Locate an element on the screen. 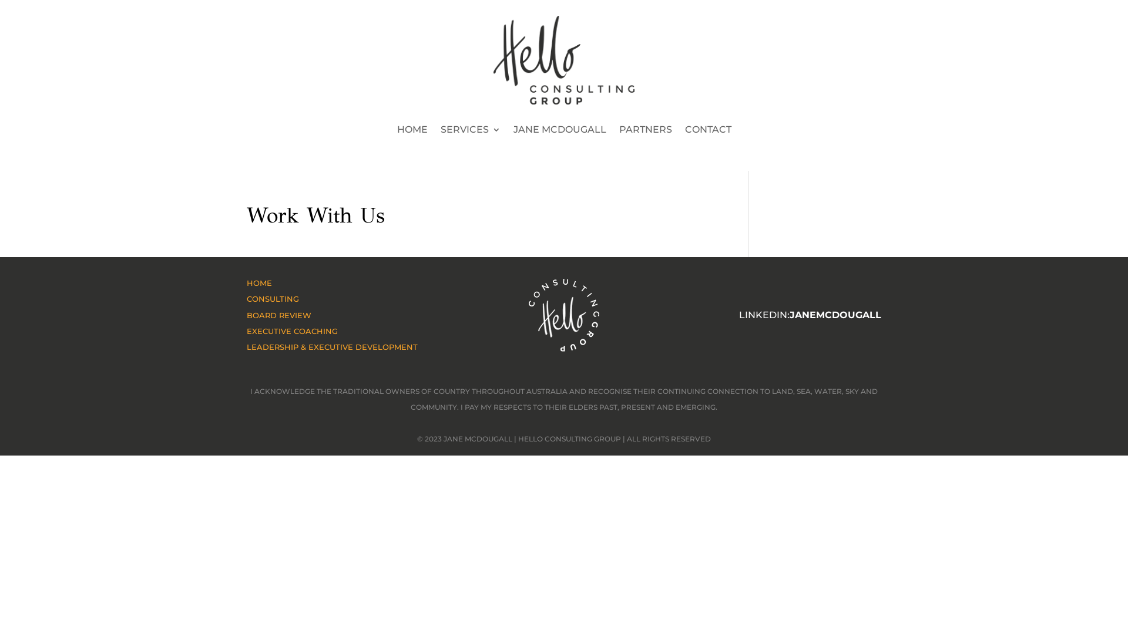 This screenshot has width=1128, height=634. HOME is located at coordinates (412, 130).